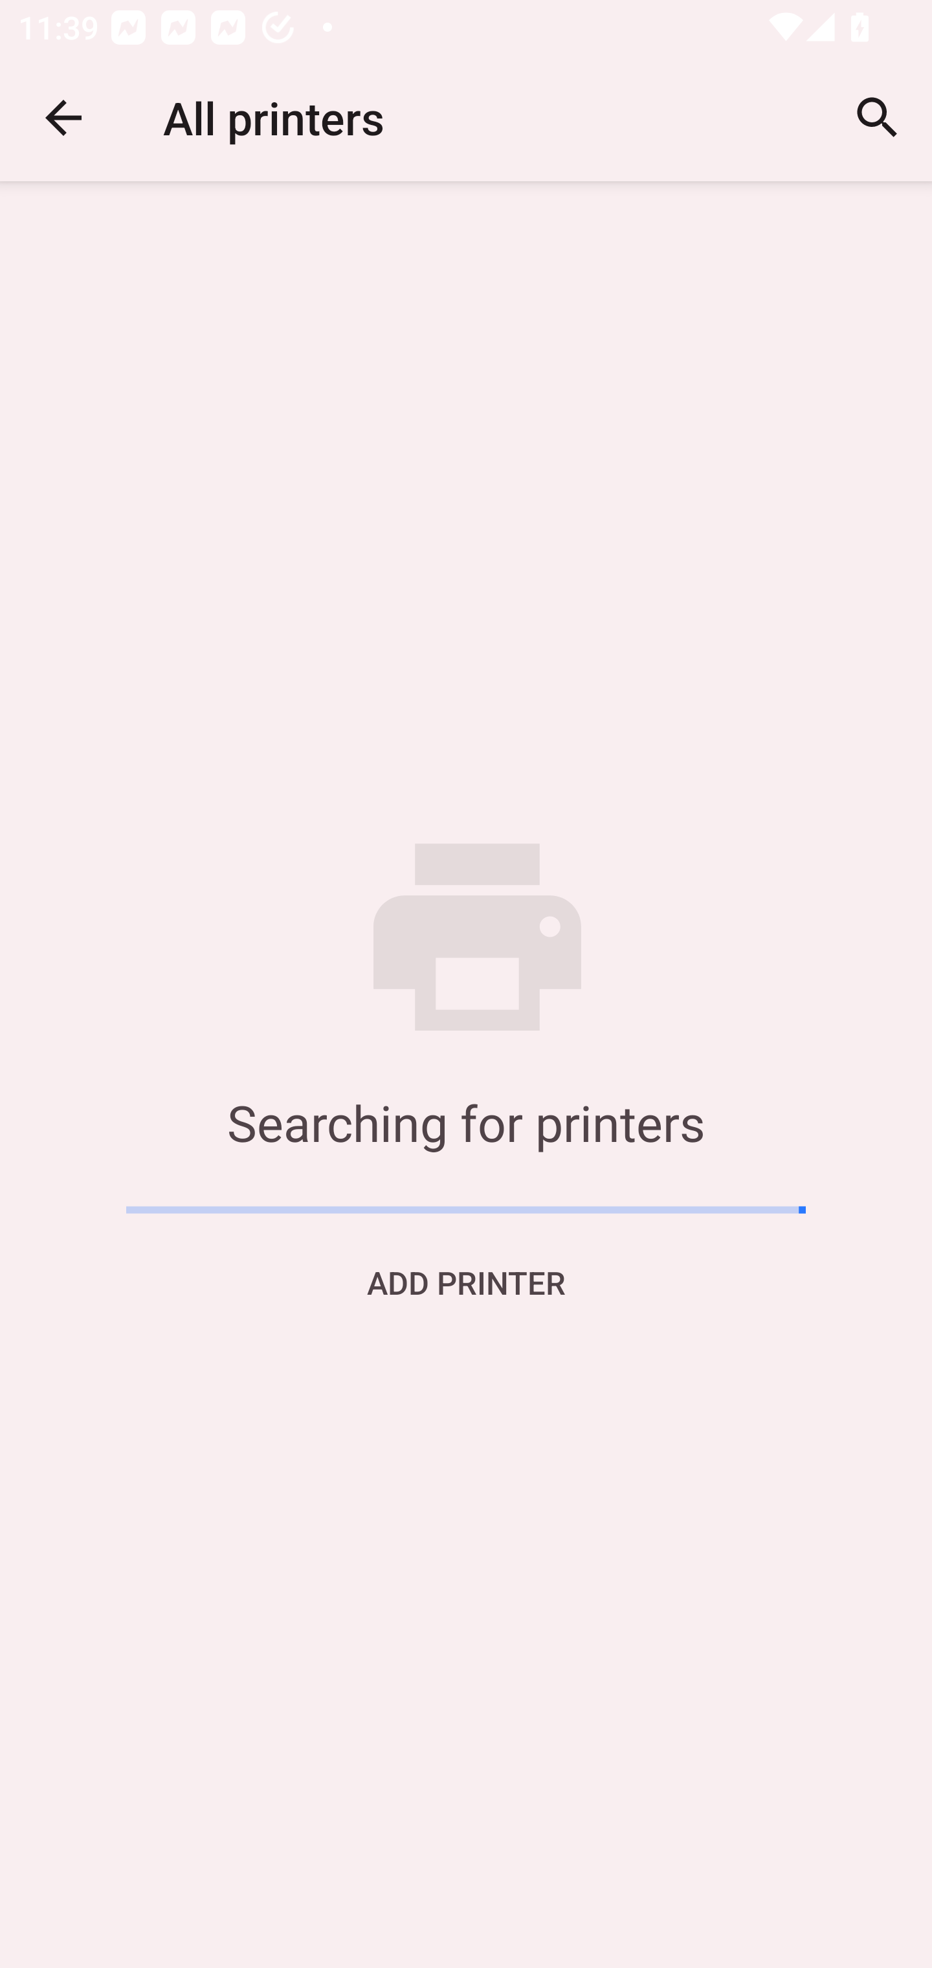 The height and width of the screenshot is (1968, 932). Describe the element at coordinates (63, 118) in the screenshot. I see `Navigate up` at that location.